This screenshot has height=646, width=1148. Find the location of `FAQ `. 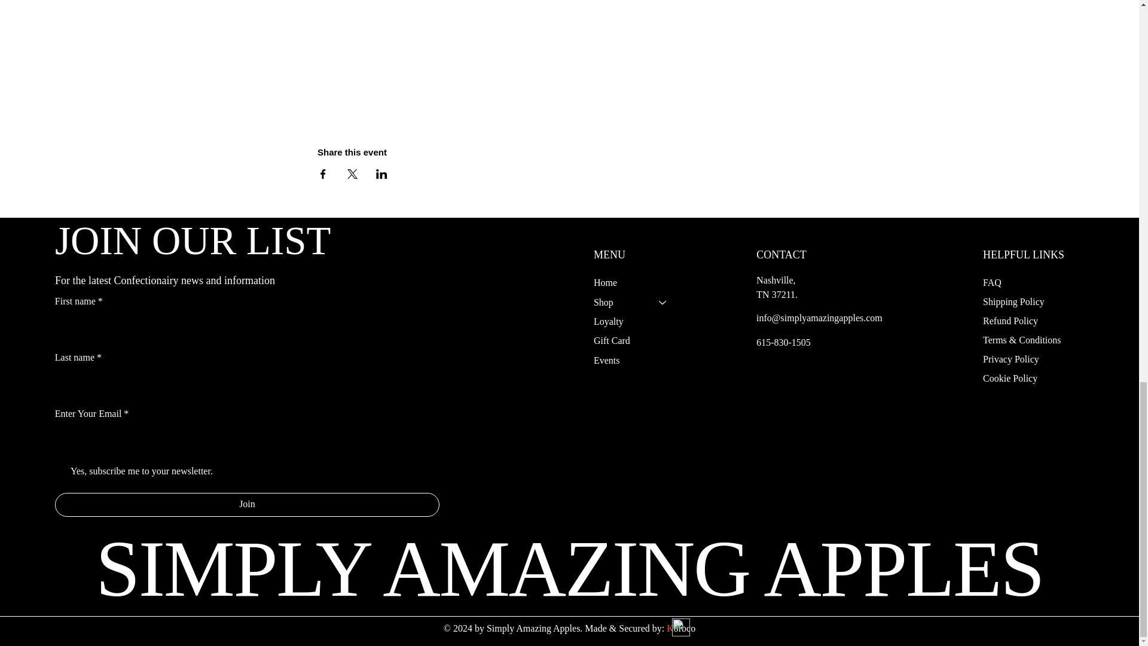

FAQ  is located at coordinates (993, 282).